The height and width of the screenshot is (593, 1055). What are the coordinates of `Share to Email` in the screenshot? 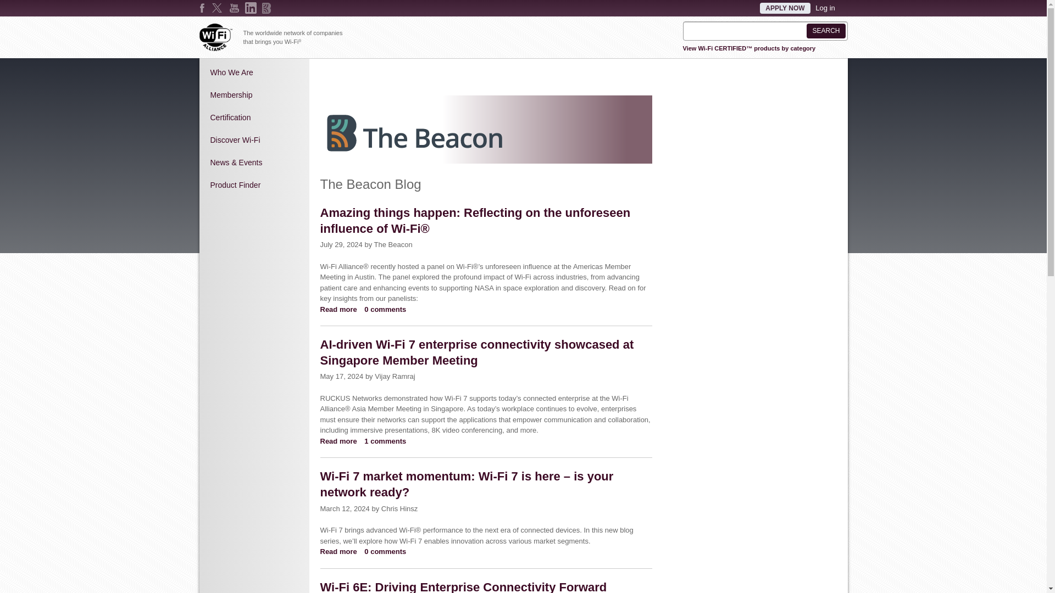 It's located at (374, 75).